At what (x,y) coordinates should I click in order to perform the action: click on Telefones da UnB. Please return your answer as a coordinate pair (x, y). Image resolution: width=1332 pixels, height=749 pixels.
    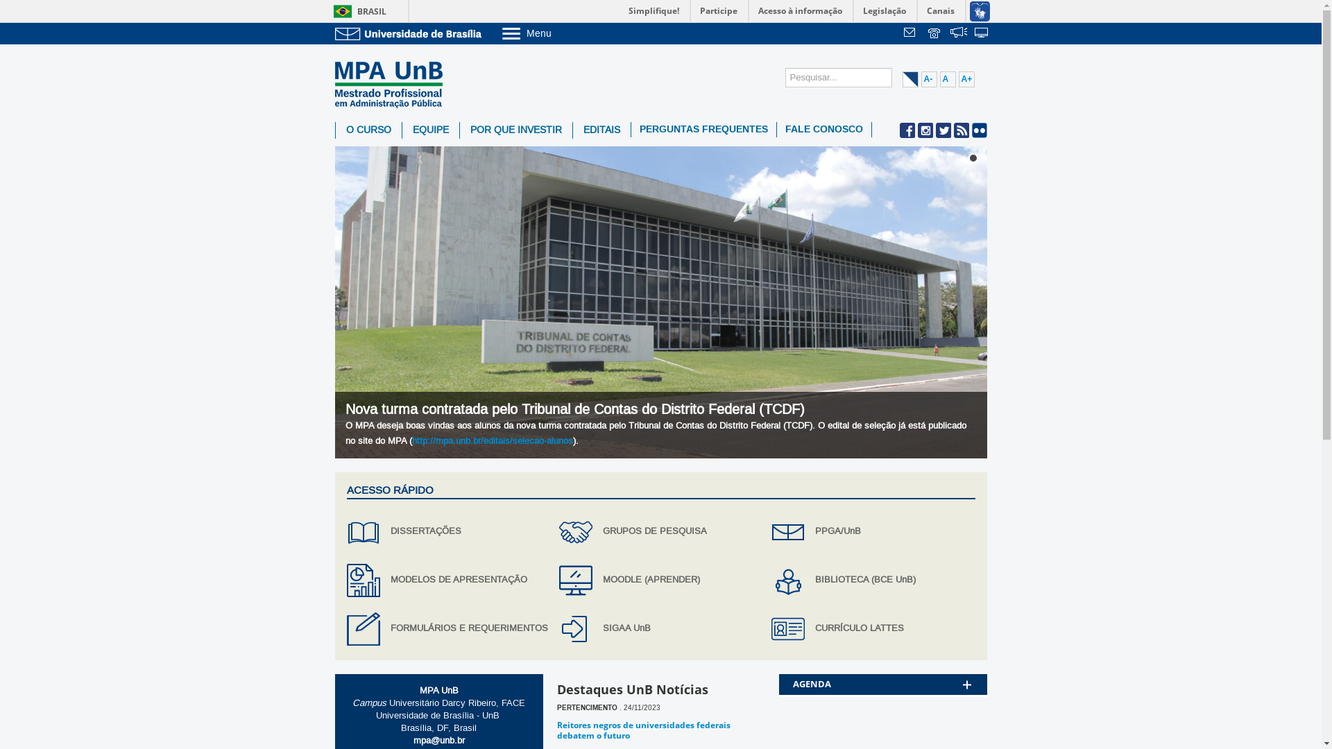
    Looking at the image, I should click on (935, 34).